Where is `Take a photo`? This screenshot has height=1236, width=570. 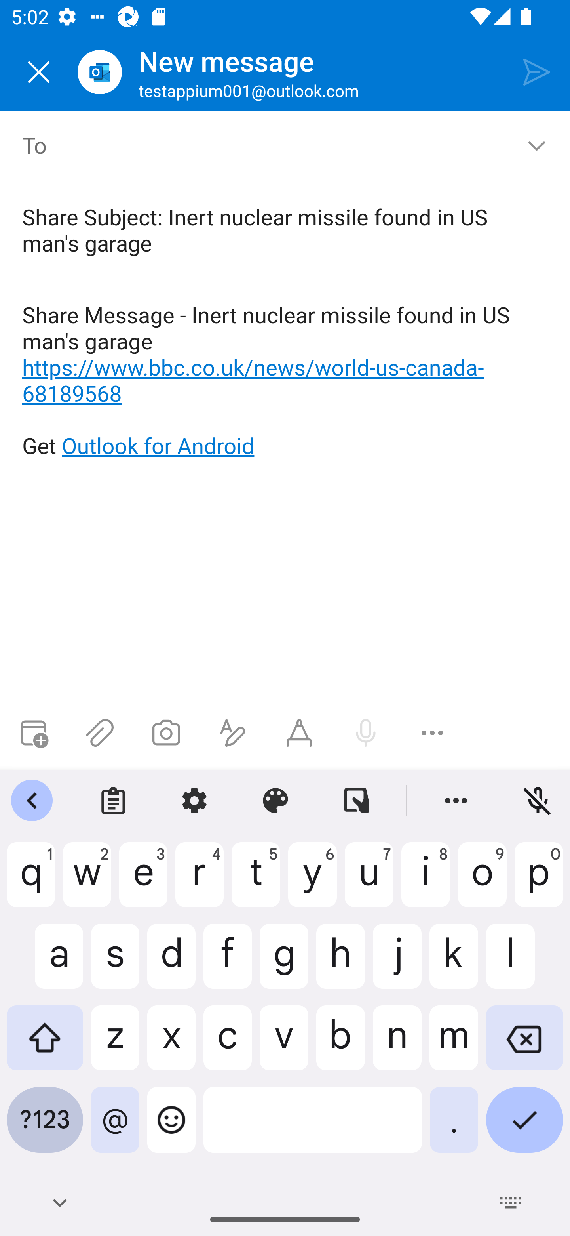 Take a photo is located at coordinates (166, 733).